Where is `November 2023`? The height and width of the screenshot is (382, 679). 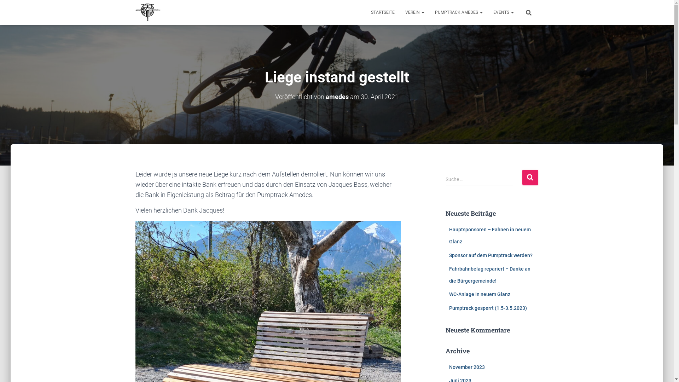 November 2023 is located at coordinates (467, 367).